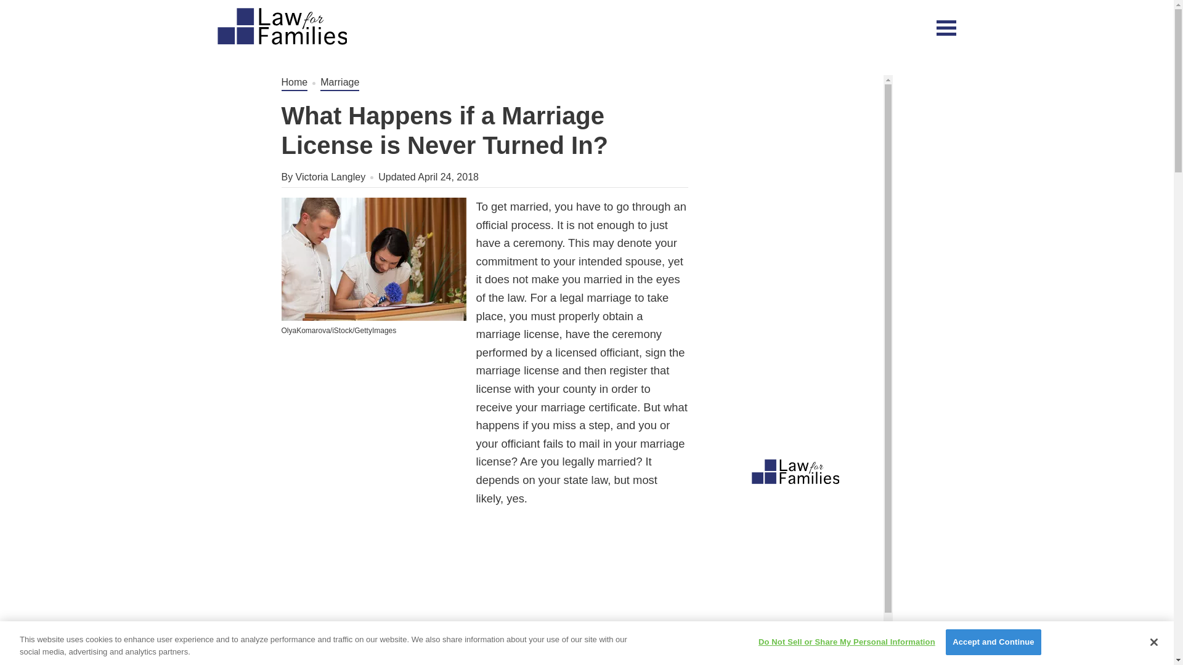 The width and height of the screenshot is (1183, 665). What do you see at coordinates (295, 83) in the screenshot?
I see `Home` at bounding box center [295, 83].